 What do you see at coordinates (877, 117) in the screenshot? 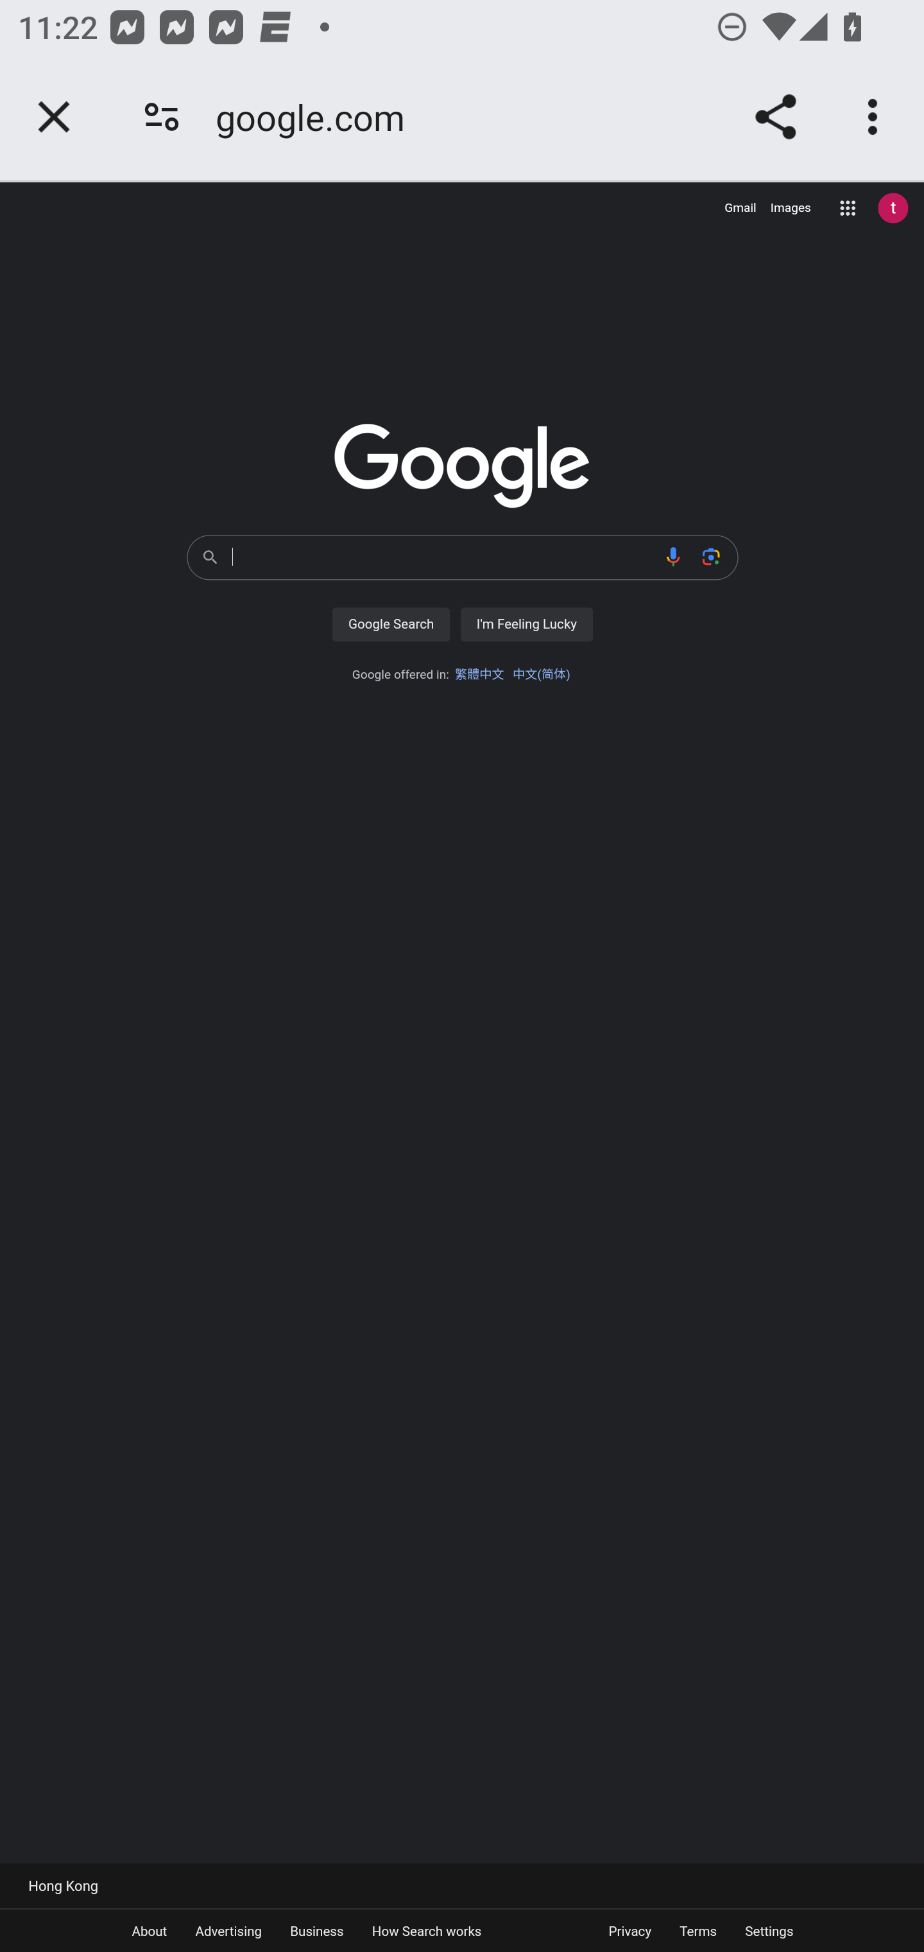
I see `Customize and control Google Chrome` at bounding box center [877, 117].